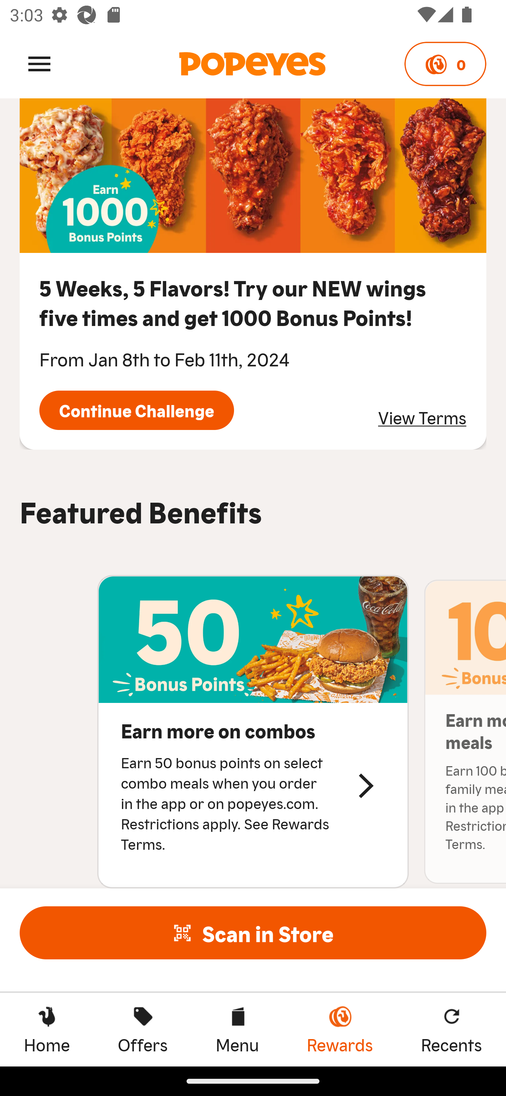 This screenshot has height=1096, width=506. What do you see at coordinates (445, 64) in the screenshot?
I see `0 Points 0` at bounding box center [445, 64].